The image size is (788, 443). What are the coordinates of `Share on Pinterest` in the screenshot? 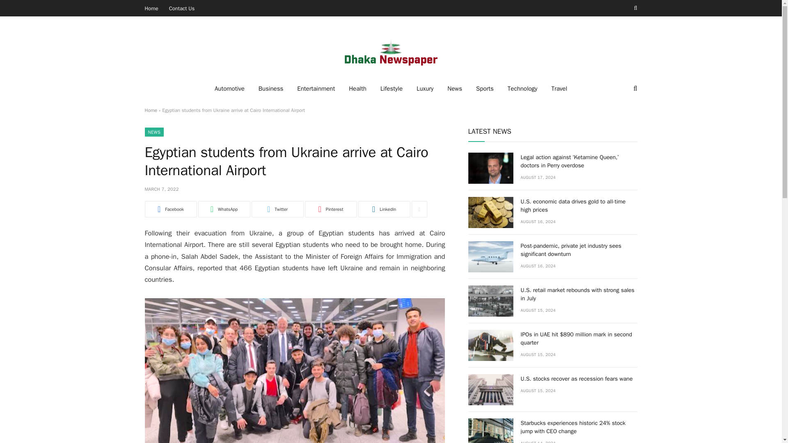 It's located at (330, 209).